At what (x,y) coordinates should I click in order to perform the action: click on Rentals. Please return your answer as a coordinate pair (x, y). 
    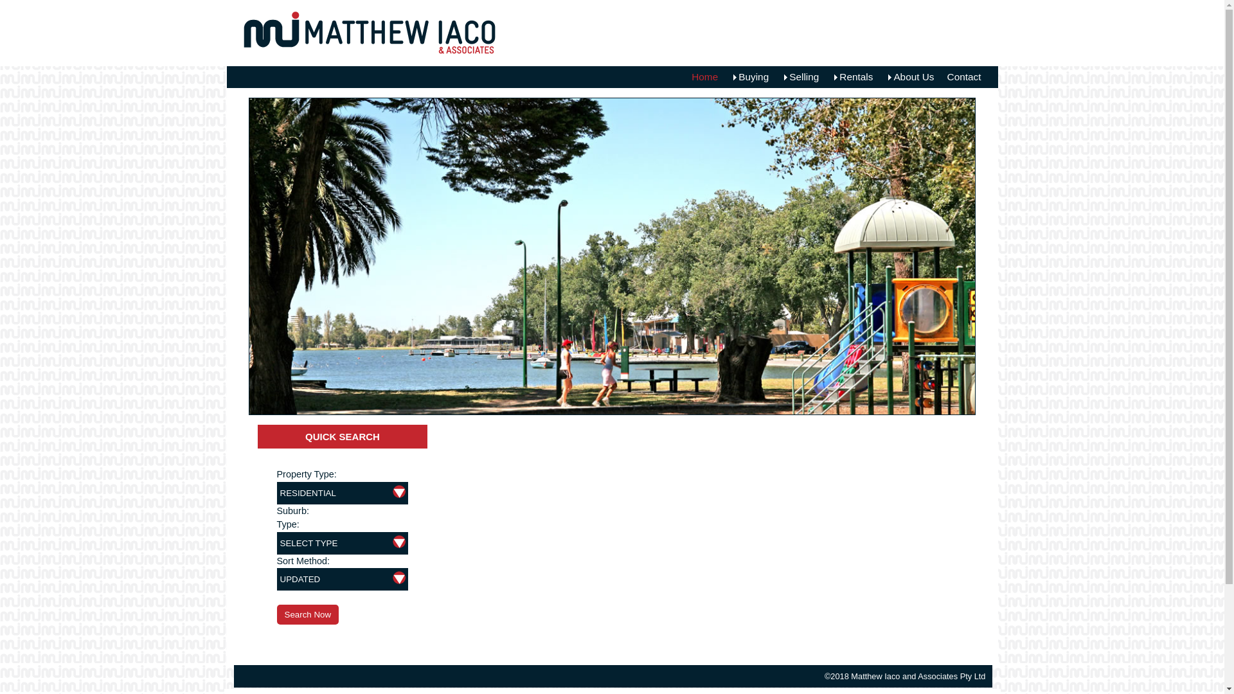
    Looking at the image, I should click on (852, 77).